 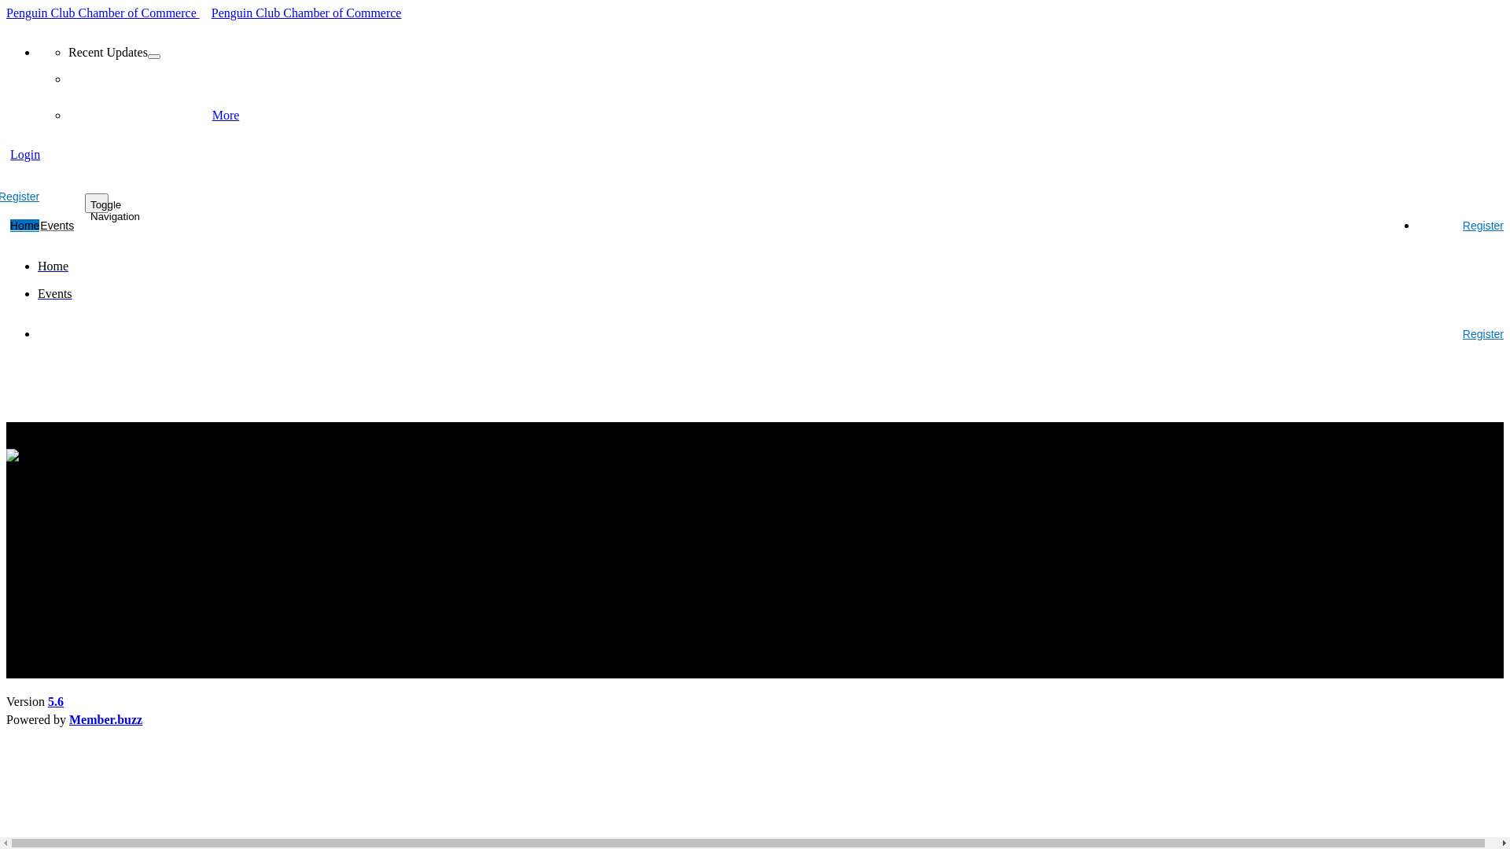 What do you see at coordinates (24, 153) in the screenshot?
I see `Login` at bounding box center [24, 153].